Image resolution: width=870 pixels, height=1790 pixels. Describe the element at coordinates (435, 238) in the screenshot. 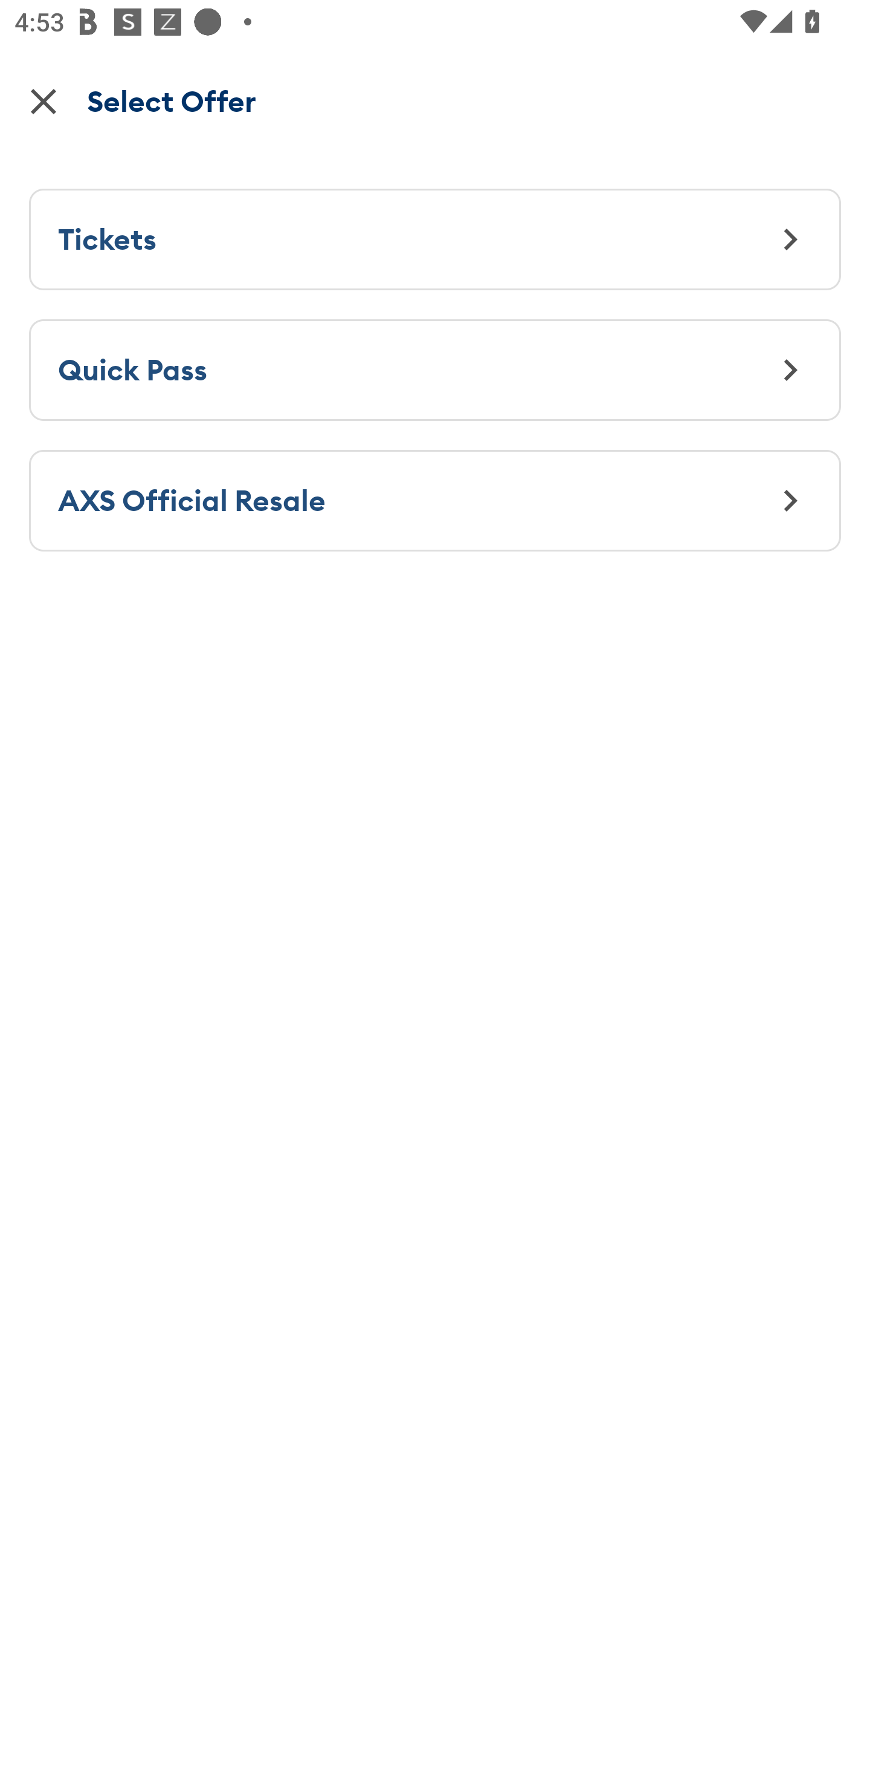

I see `Tickets` at that location.